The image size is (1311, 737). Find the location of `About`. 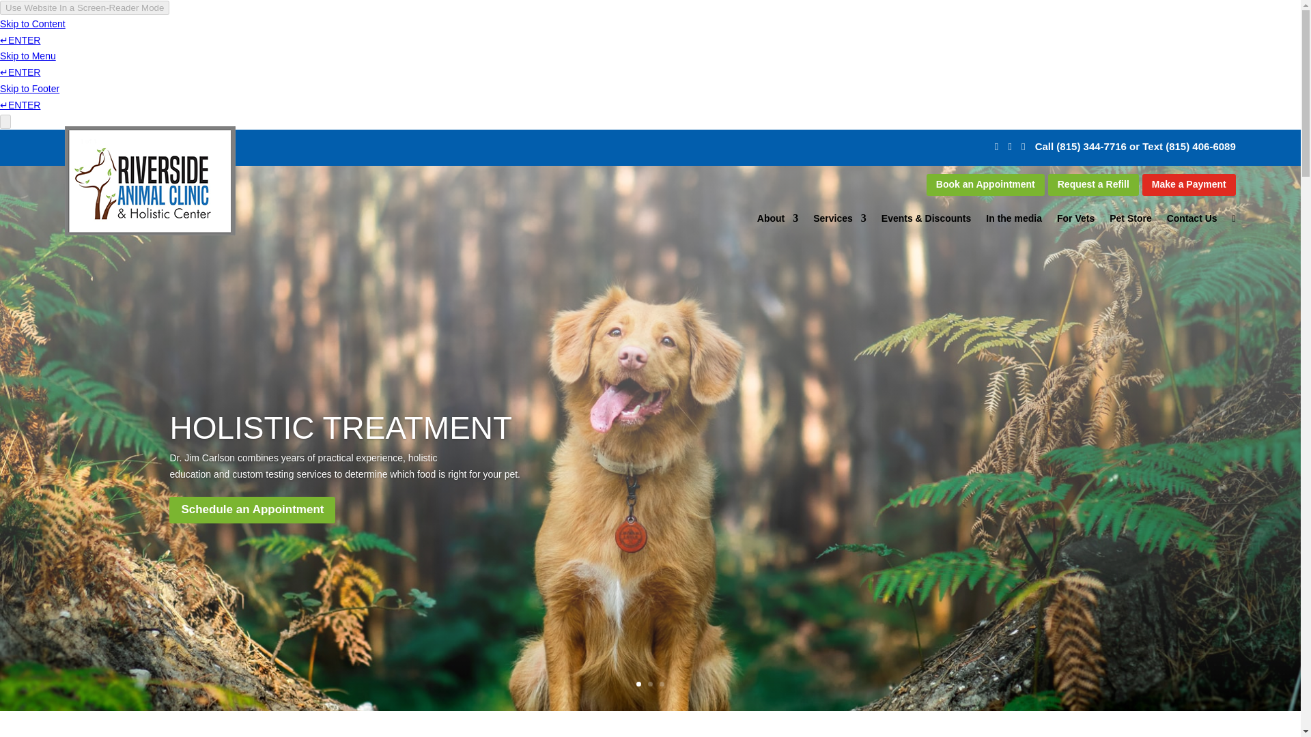

About is located at coordinates (778, 221).